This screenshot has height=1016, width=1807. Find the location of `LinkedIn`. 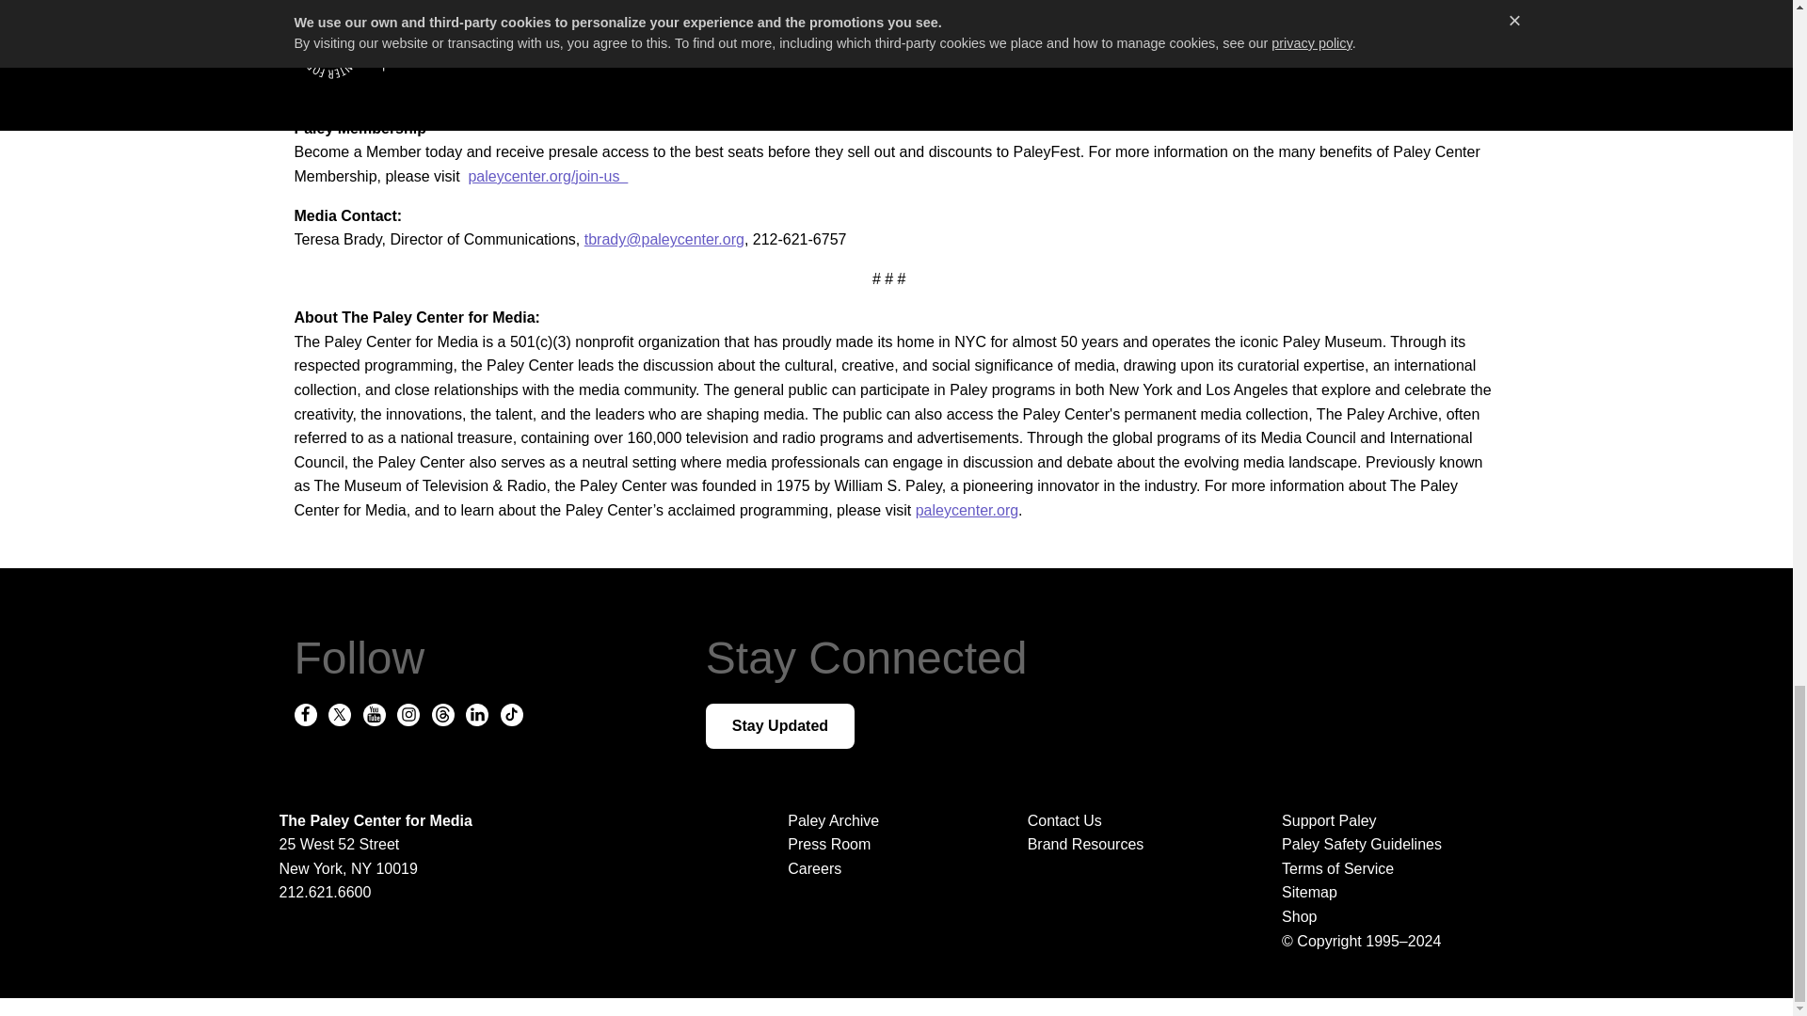

LinkedIn is located at coordinates (337, 79).